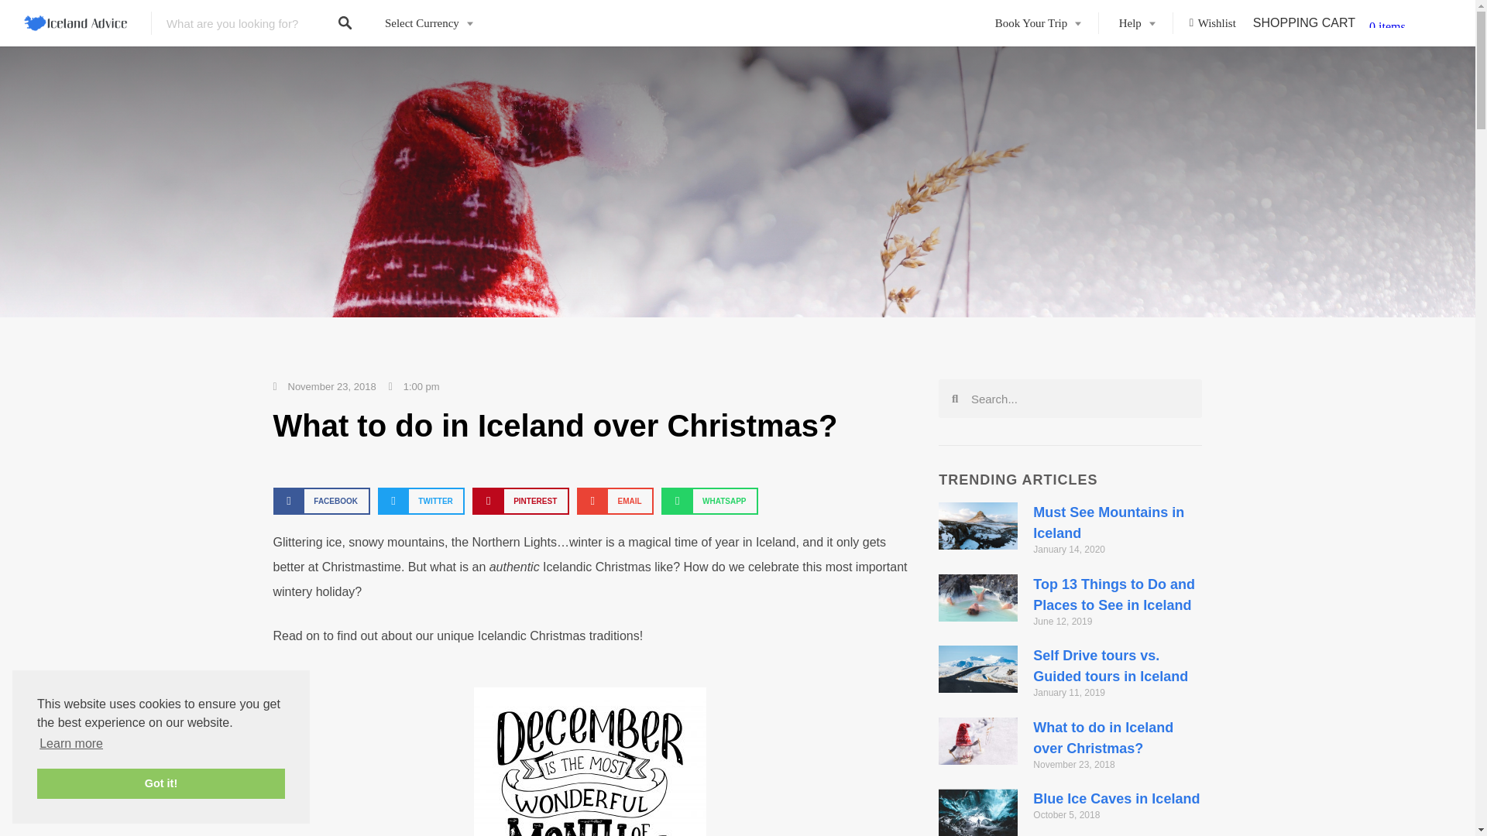 Image resolution: width=1487 pixels, height=836 pixels. I want to click on Got it!, so click(161, 783).